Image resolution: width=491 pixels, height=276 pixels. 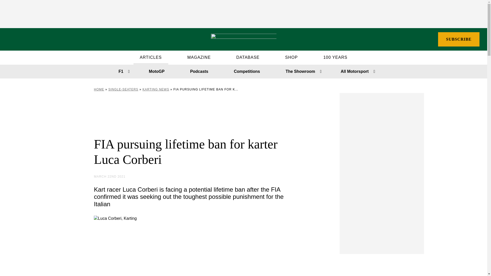 What do you see at coordinates (300, 71) in the screenshot?
I see `The Showroom` at bounding box center [300, 71].